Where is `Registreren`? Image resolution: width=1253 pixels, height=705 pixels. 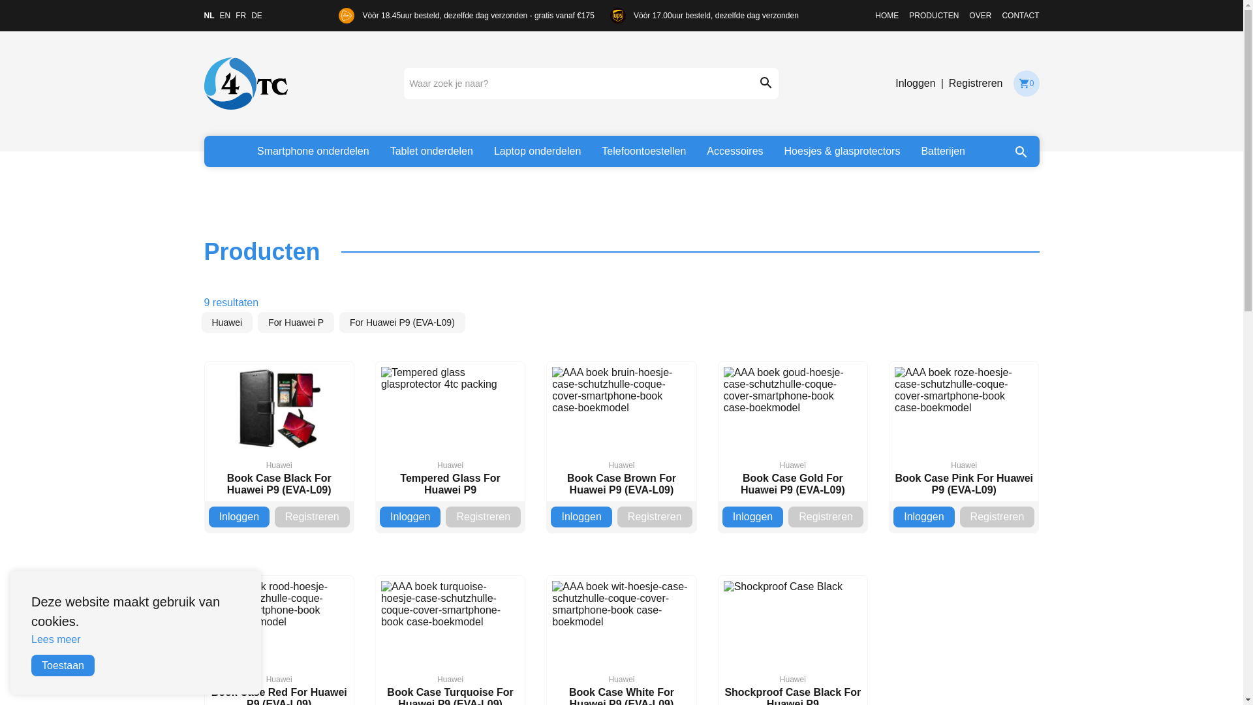 Registreren is located at coordinates (976, 84).